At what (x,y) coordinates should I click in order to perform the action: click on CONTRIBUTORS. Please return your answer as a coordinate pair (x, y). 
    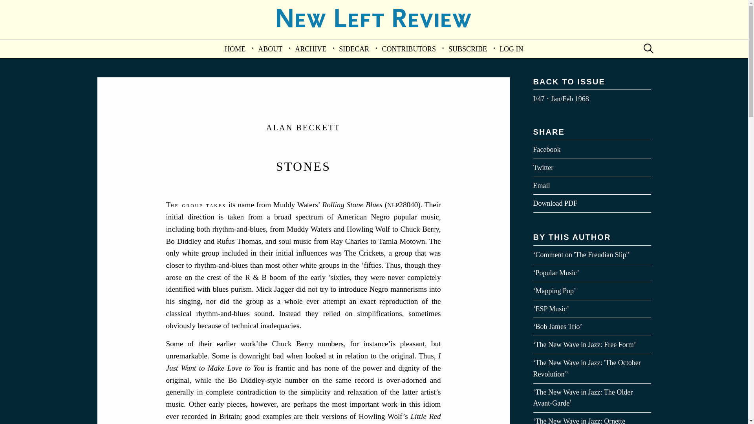
    Looking at the image, I should click on (408, 49).